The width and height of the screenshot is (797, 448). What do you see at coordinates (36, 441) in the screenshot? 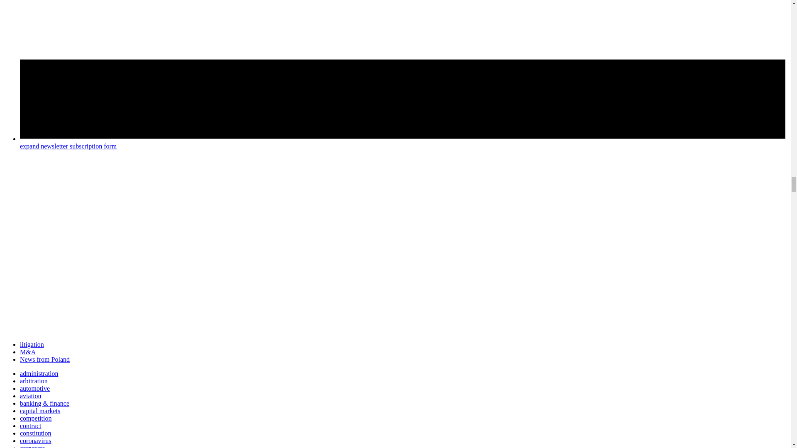
I see `coronavirus` at bounding box center [36, 441].